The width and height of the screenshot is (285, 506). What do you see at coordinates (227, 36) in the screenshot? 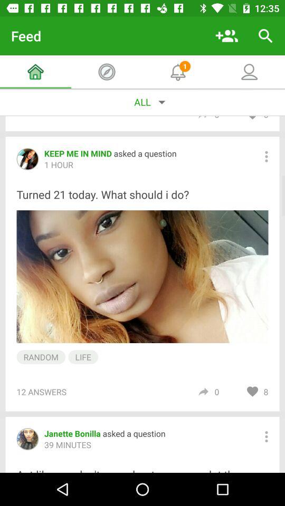
I see `tap icon next to the feed icon` at bounding box center [227, 36].